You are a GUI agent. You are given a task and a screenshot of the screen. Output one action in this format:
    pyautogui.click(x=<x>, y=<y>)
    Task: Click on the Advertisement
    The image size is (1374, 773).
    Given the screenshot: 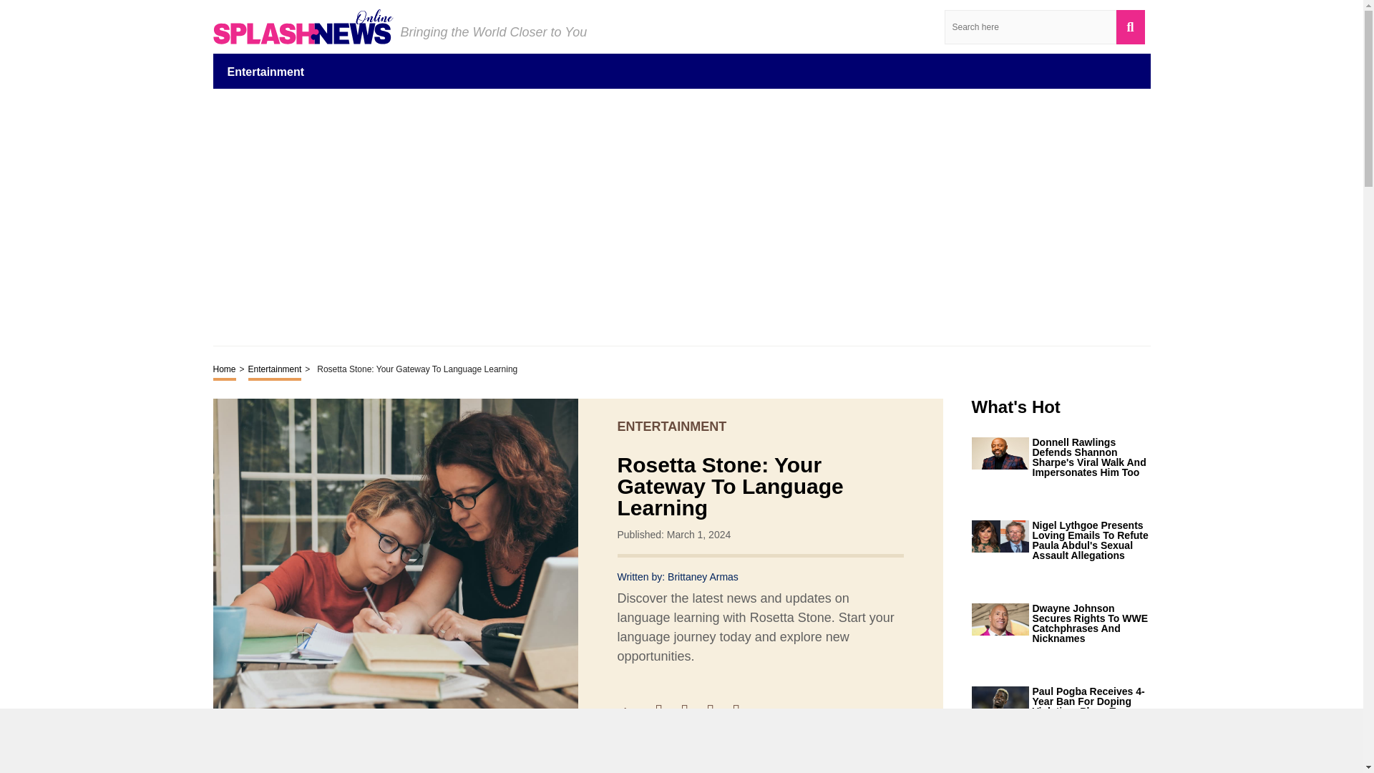 What is the action you would take?
    pyautogui.click(x=681, y=216)
    